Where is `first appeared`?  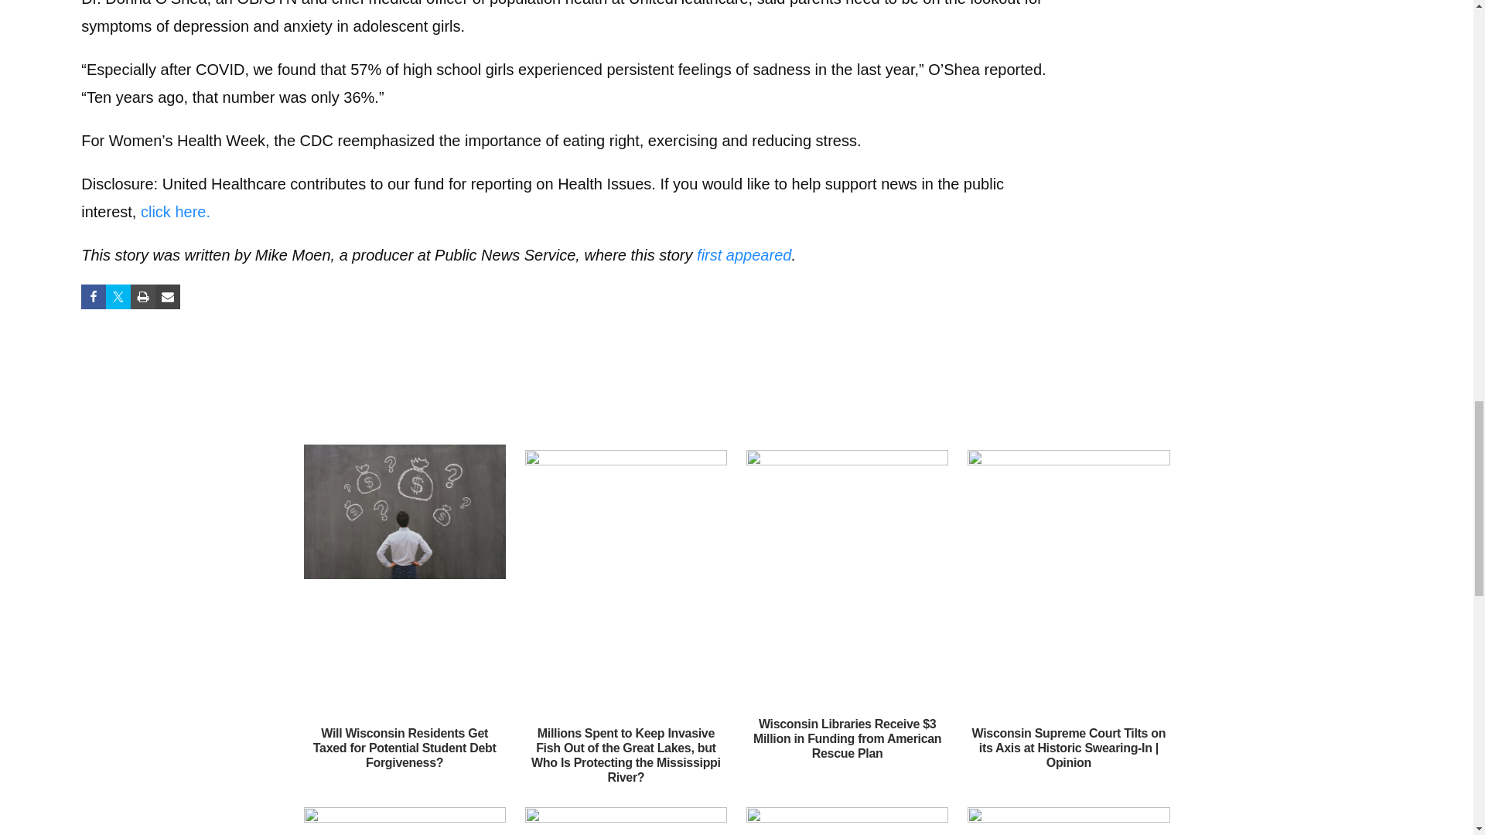
first appeared is located at coordinates (744, 255).